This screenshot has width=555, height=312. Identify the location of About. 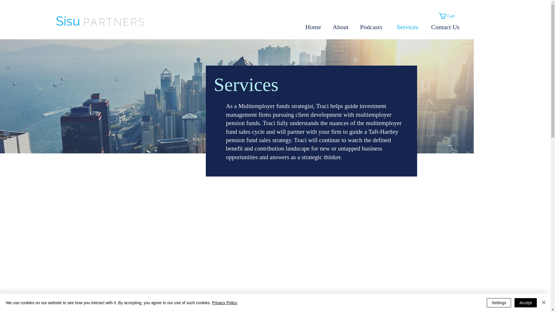
(342, 27).